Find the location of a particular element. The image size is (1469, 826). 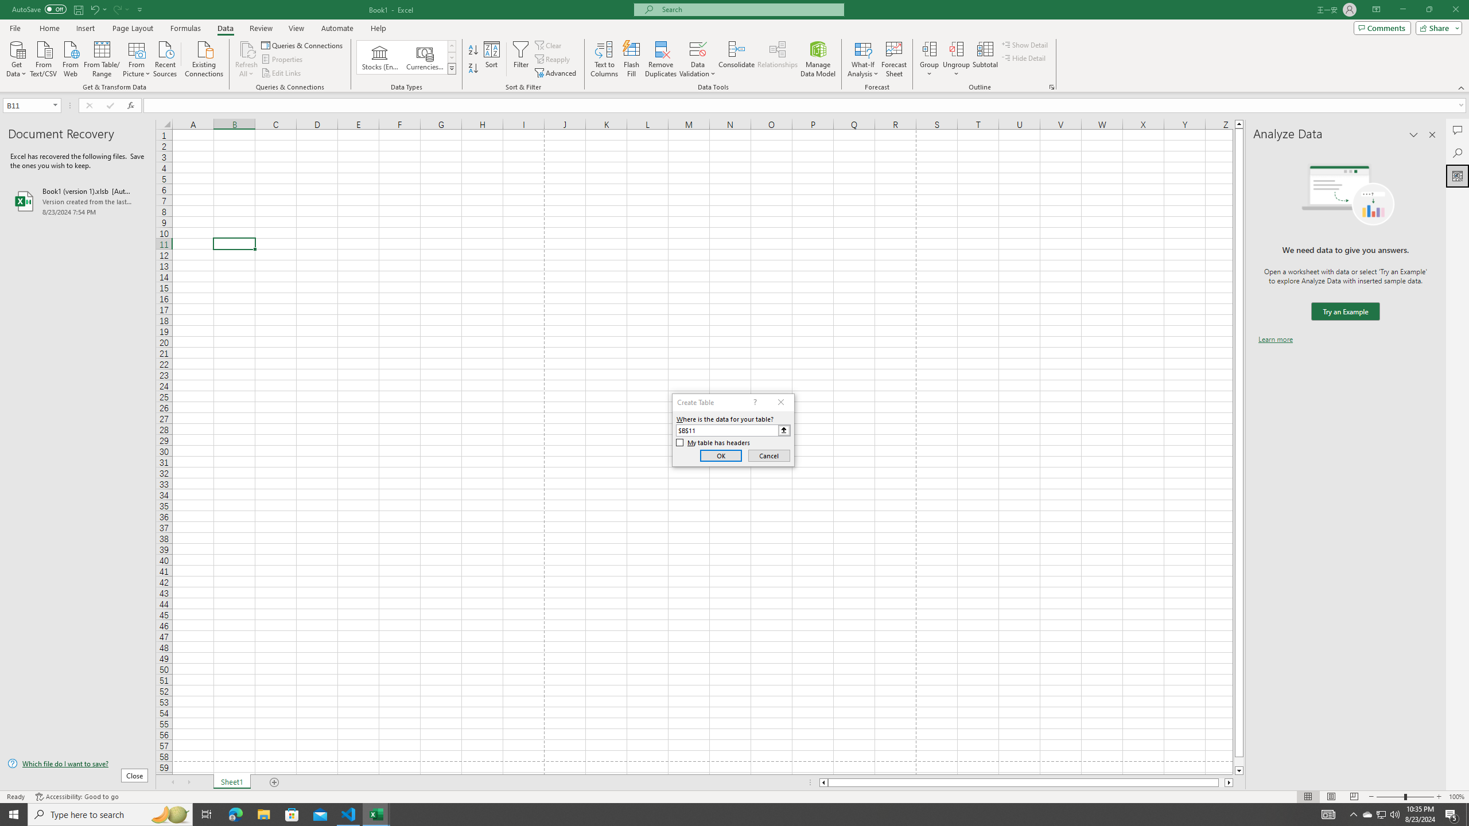

More Options is located at coordinates (956, 69).